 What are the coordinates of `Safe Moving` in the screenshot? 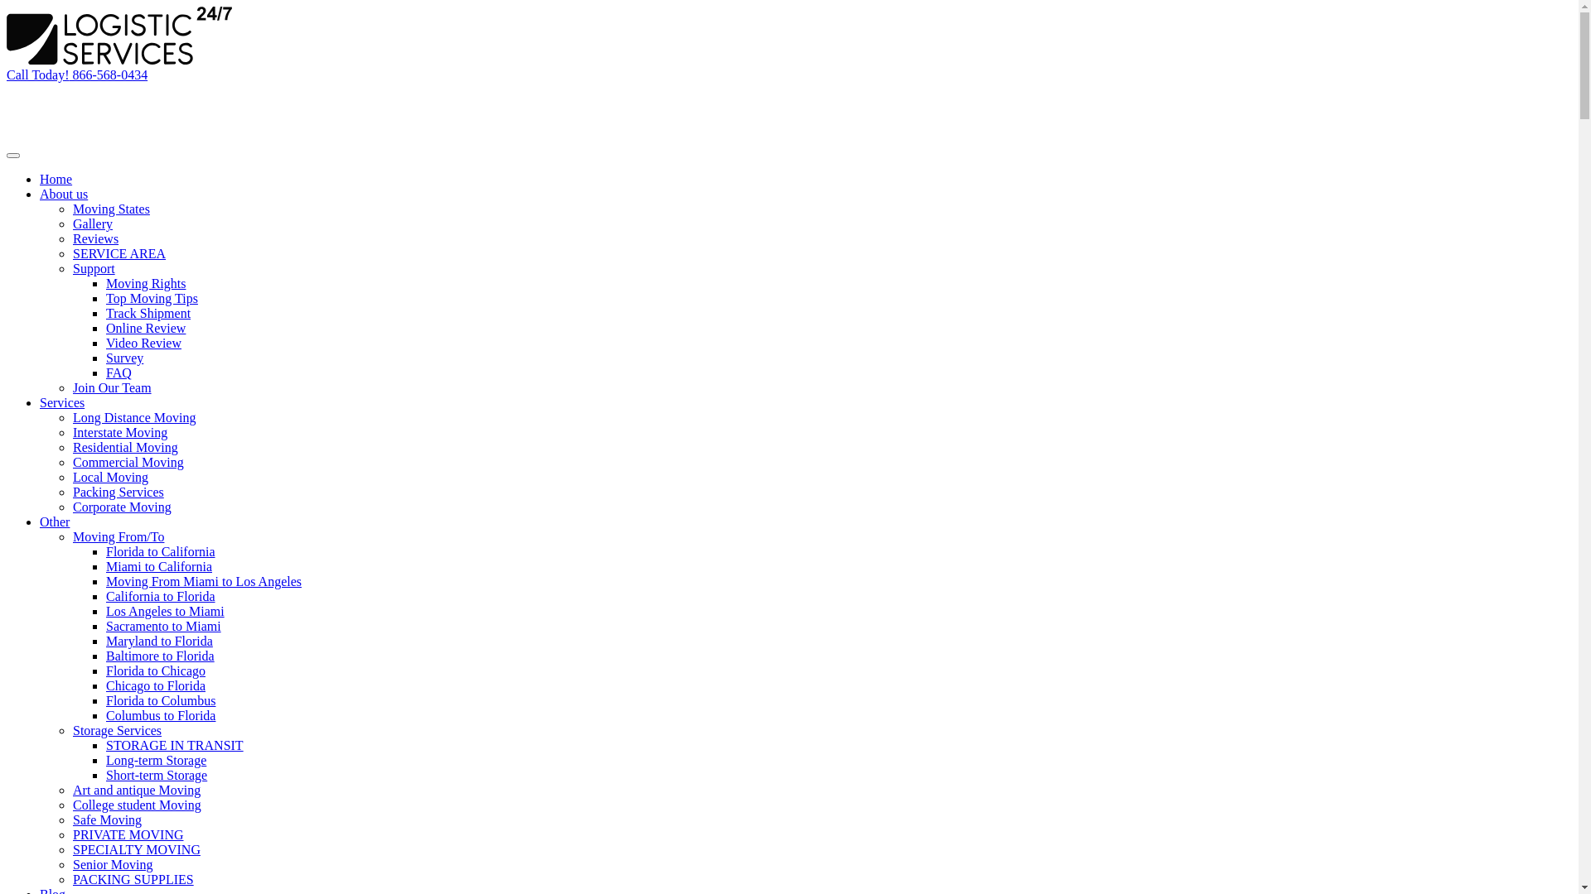 It's located at (108, 819).